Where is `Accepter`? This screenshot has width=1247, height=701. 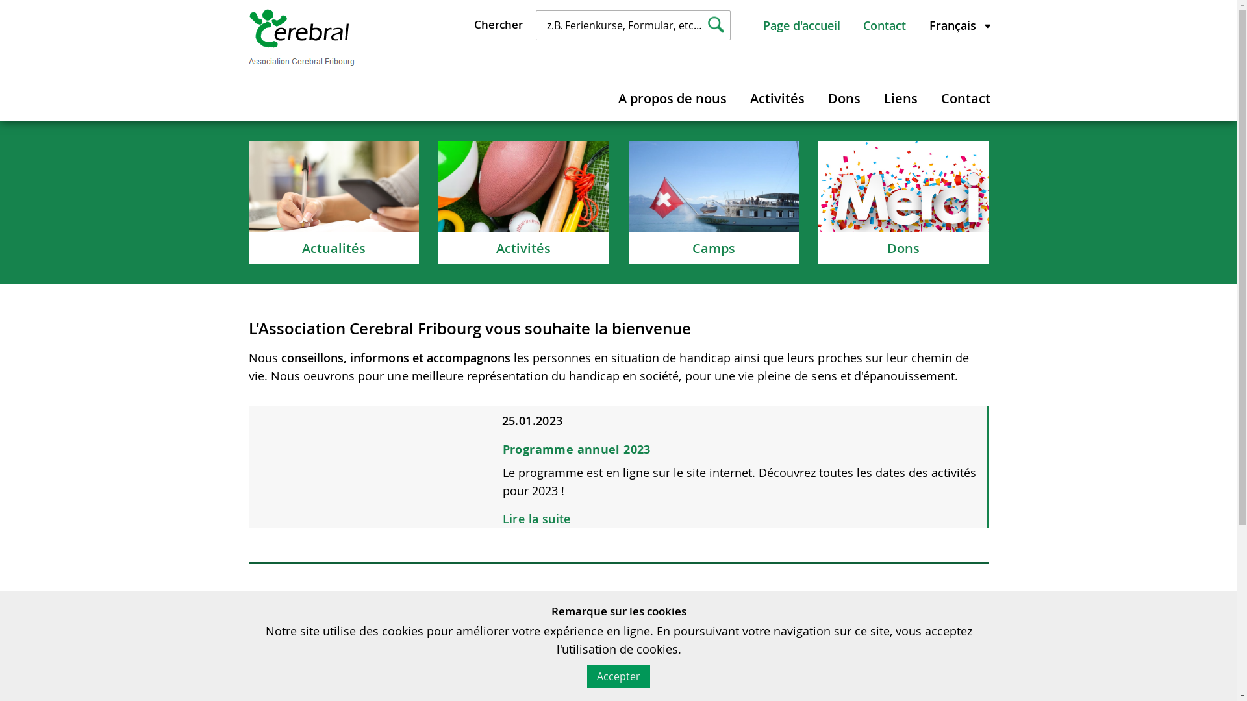 Accepter is located at coordinates (618, 676).